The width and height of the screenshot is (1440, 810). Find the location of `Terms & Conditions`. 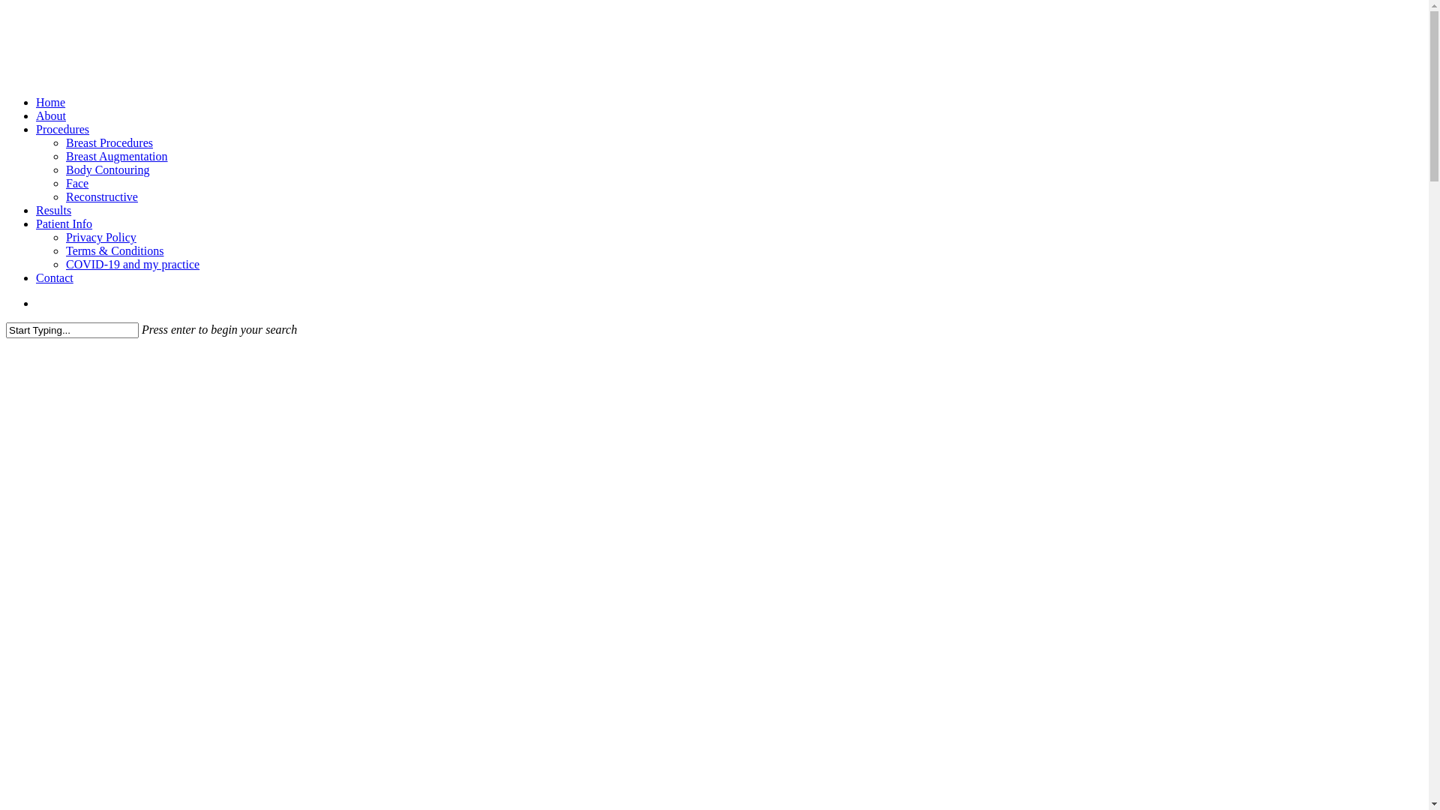

Terms & Conditions is located at coordinates (115, 250).